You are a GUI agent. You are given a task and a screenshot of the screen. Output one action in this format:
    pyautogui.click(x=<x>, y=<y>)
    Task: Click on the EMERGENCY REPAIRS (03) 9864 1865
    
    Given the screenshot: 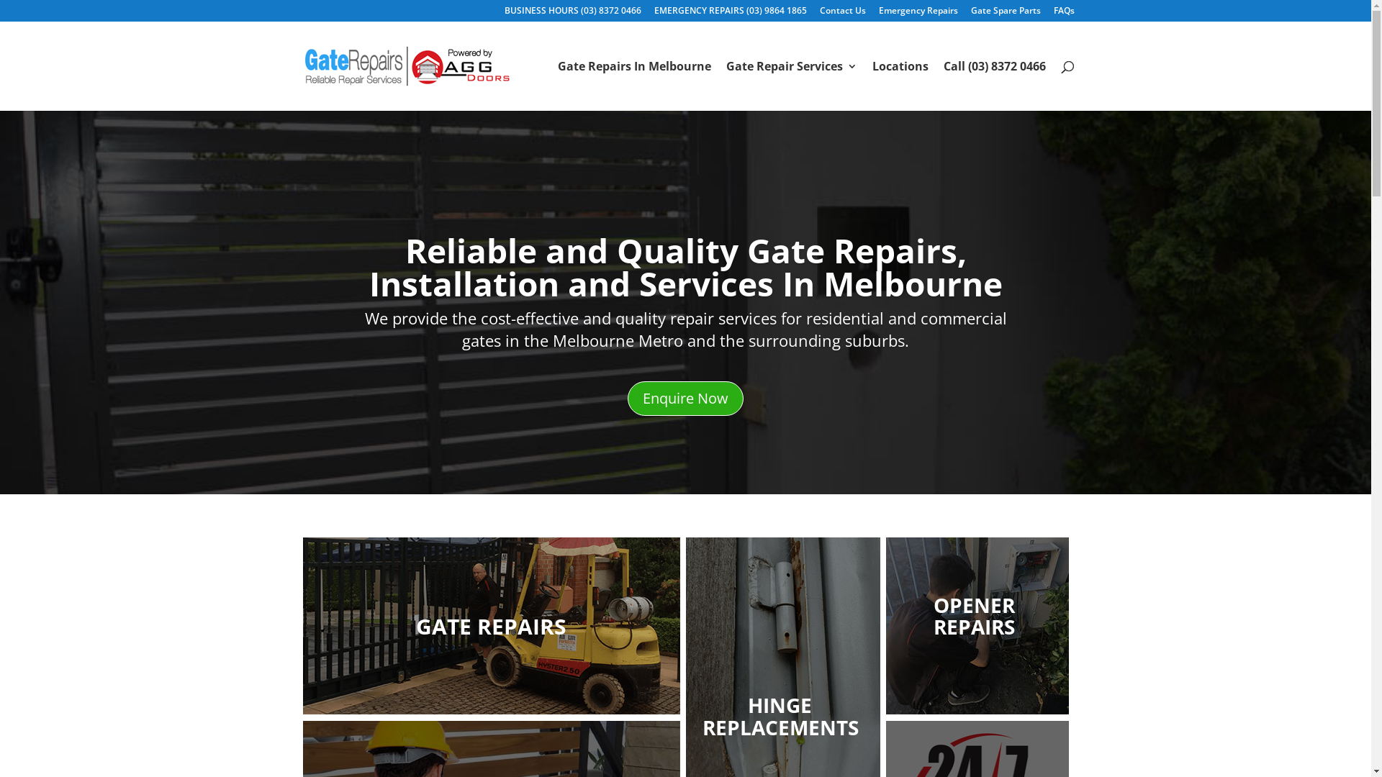 What is the action you would take?
    pyautogui.click(x=730, y=14)
    